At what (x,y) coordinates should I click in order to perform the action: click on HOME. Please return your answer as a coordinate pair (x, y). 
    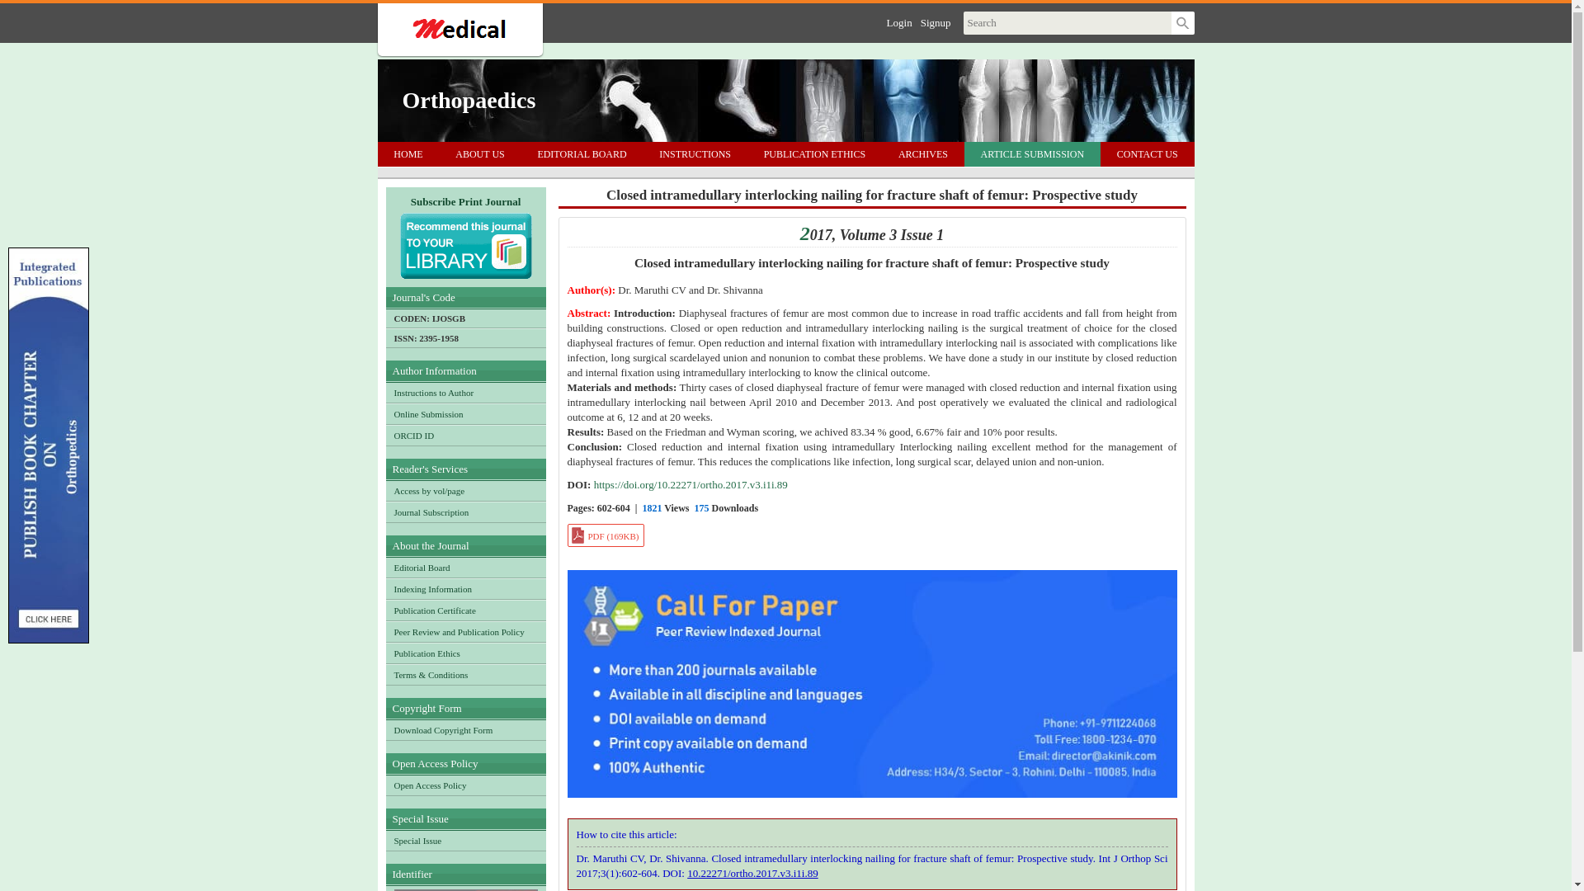
    Looking at the image, I should click on (409, 153).